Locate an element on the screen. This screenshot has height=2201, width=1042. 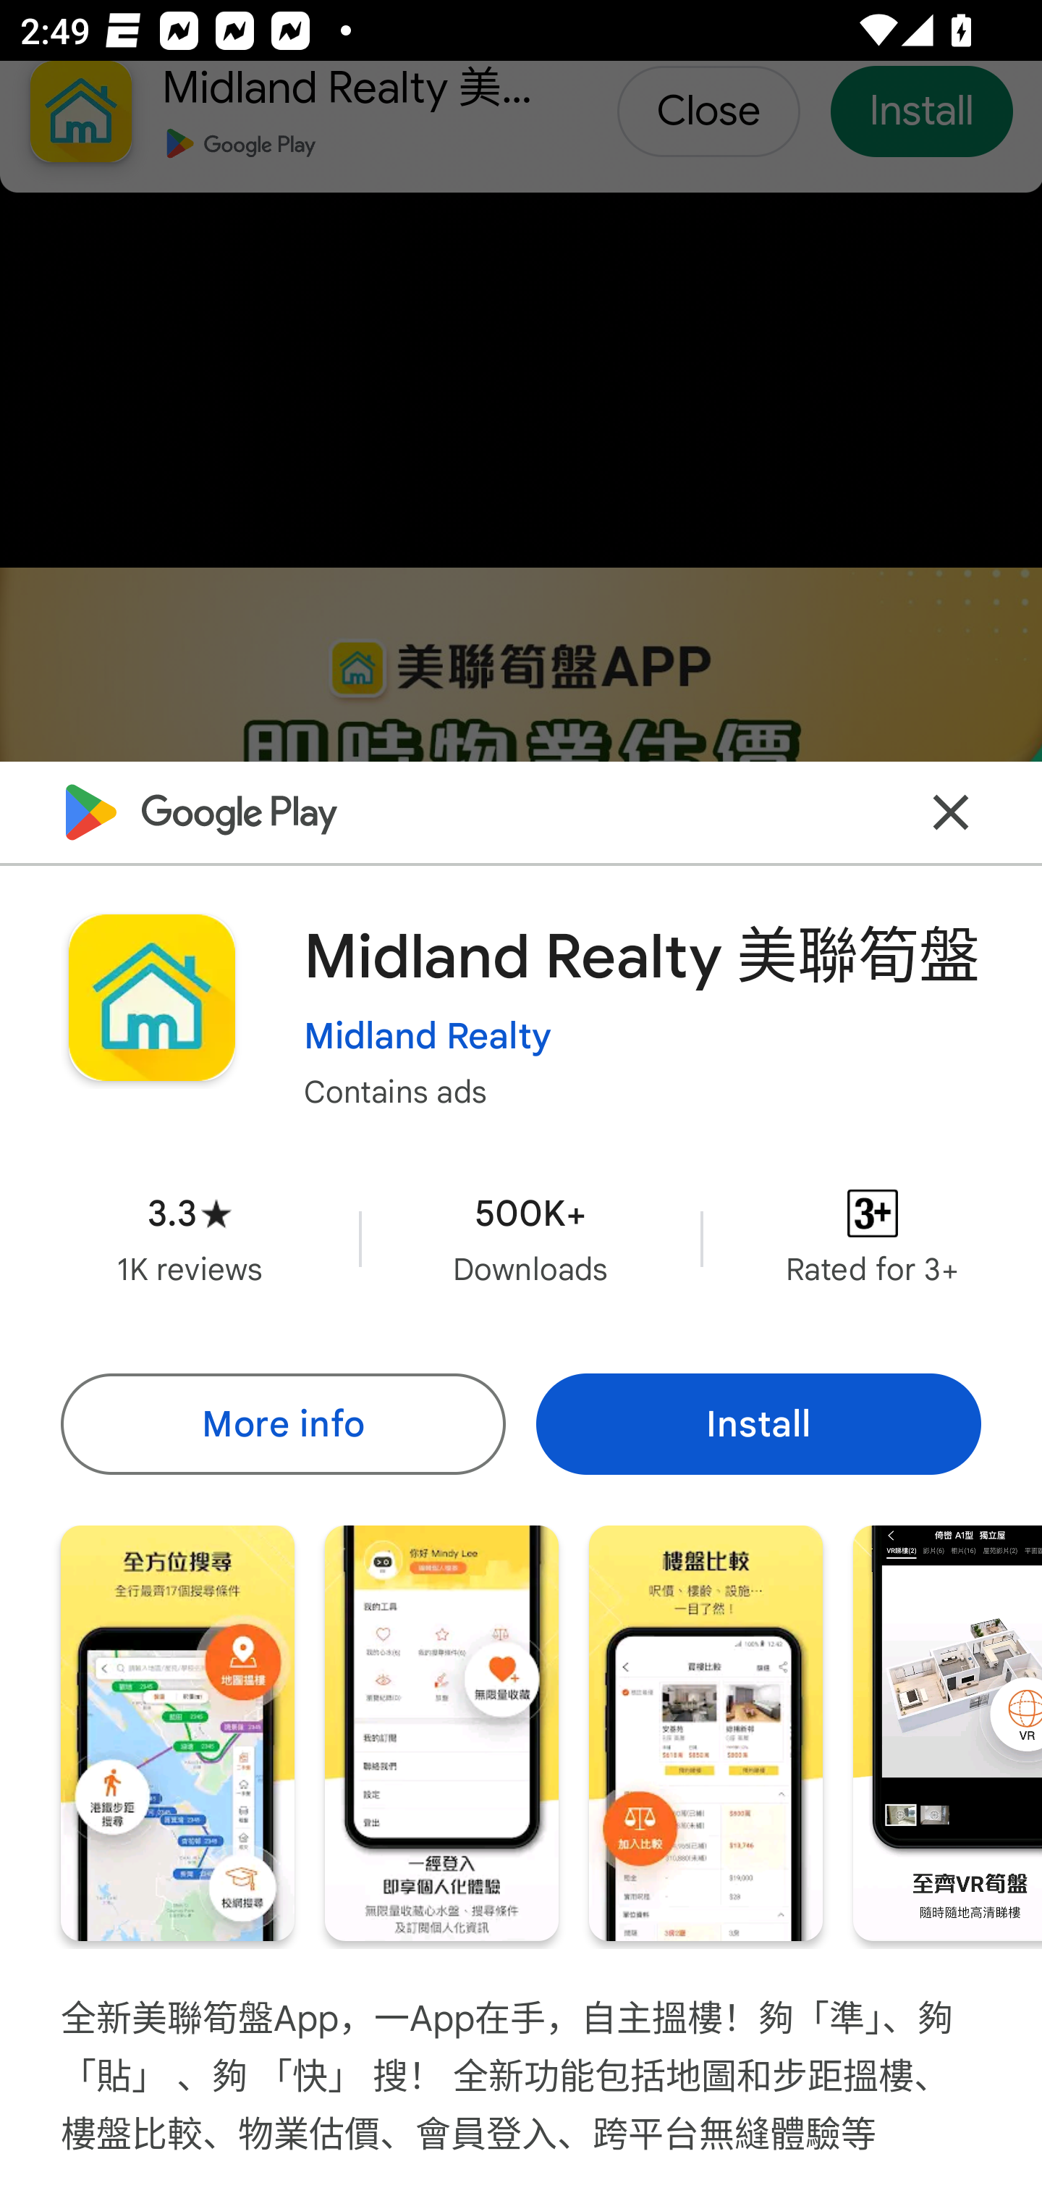
Screenshot "1" of "7" is located at coordinates (177, 1733).